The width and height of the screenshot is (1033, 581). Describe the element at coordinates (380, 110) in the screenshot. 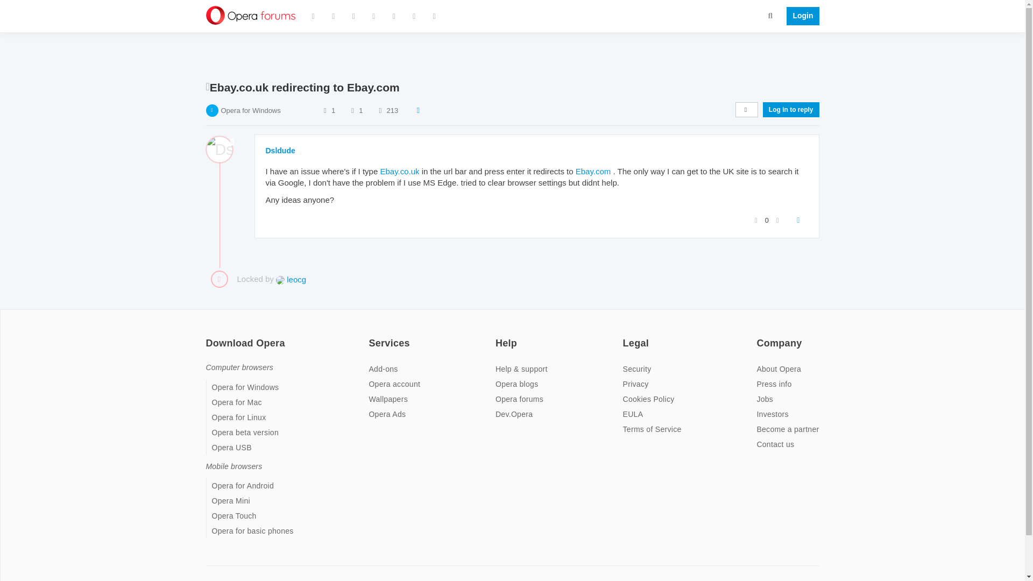

I see `Views` at that location.